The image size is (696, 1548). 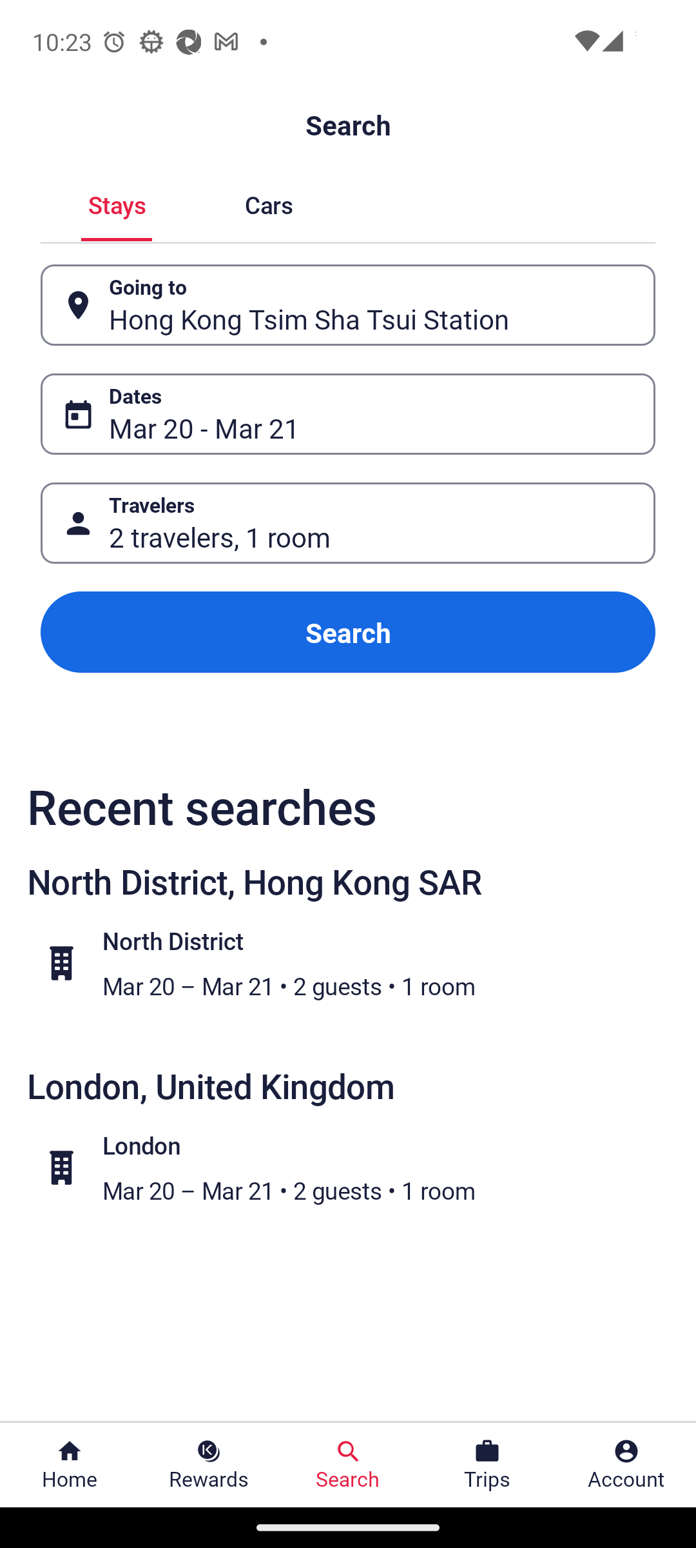 I want to click on Cars, so click(x=268, y=203).